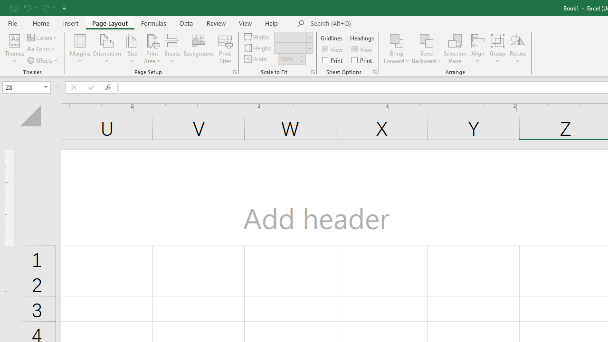 This screenshot has height=342, width=608. I want to click on More, so click(301, 56).